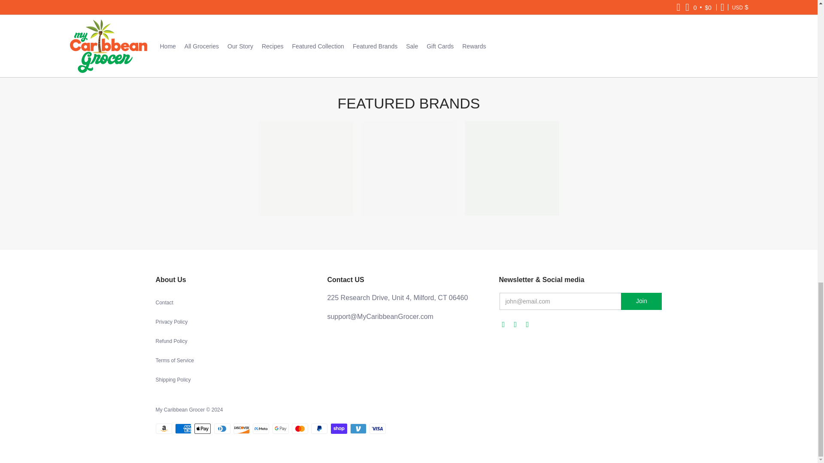 The height and width of the screenshot is (463, 824). Describe the element at coordinates (281, 429) in the screenshot. I see `Google Pay` at that location.